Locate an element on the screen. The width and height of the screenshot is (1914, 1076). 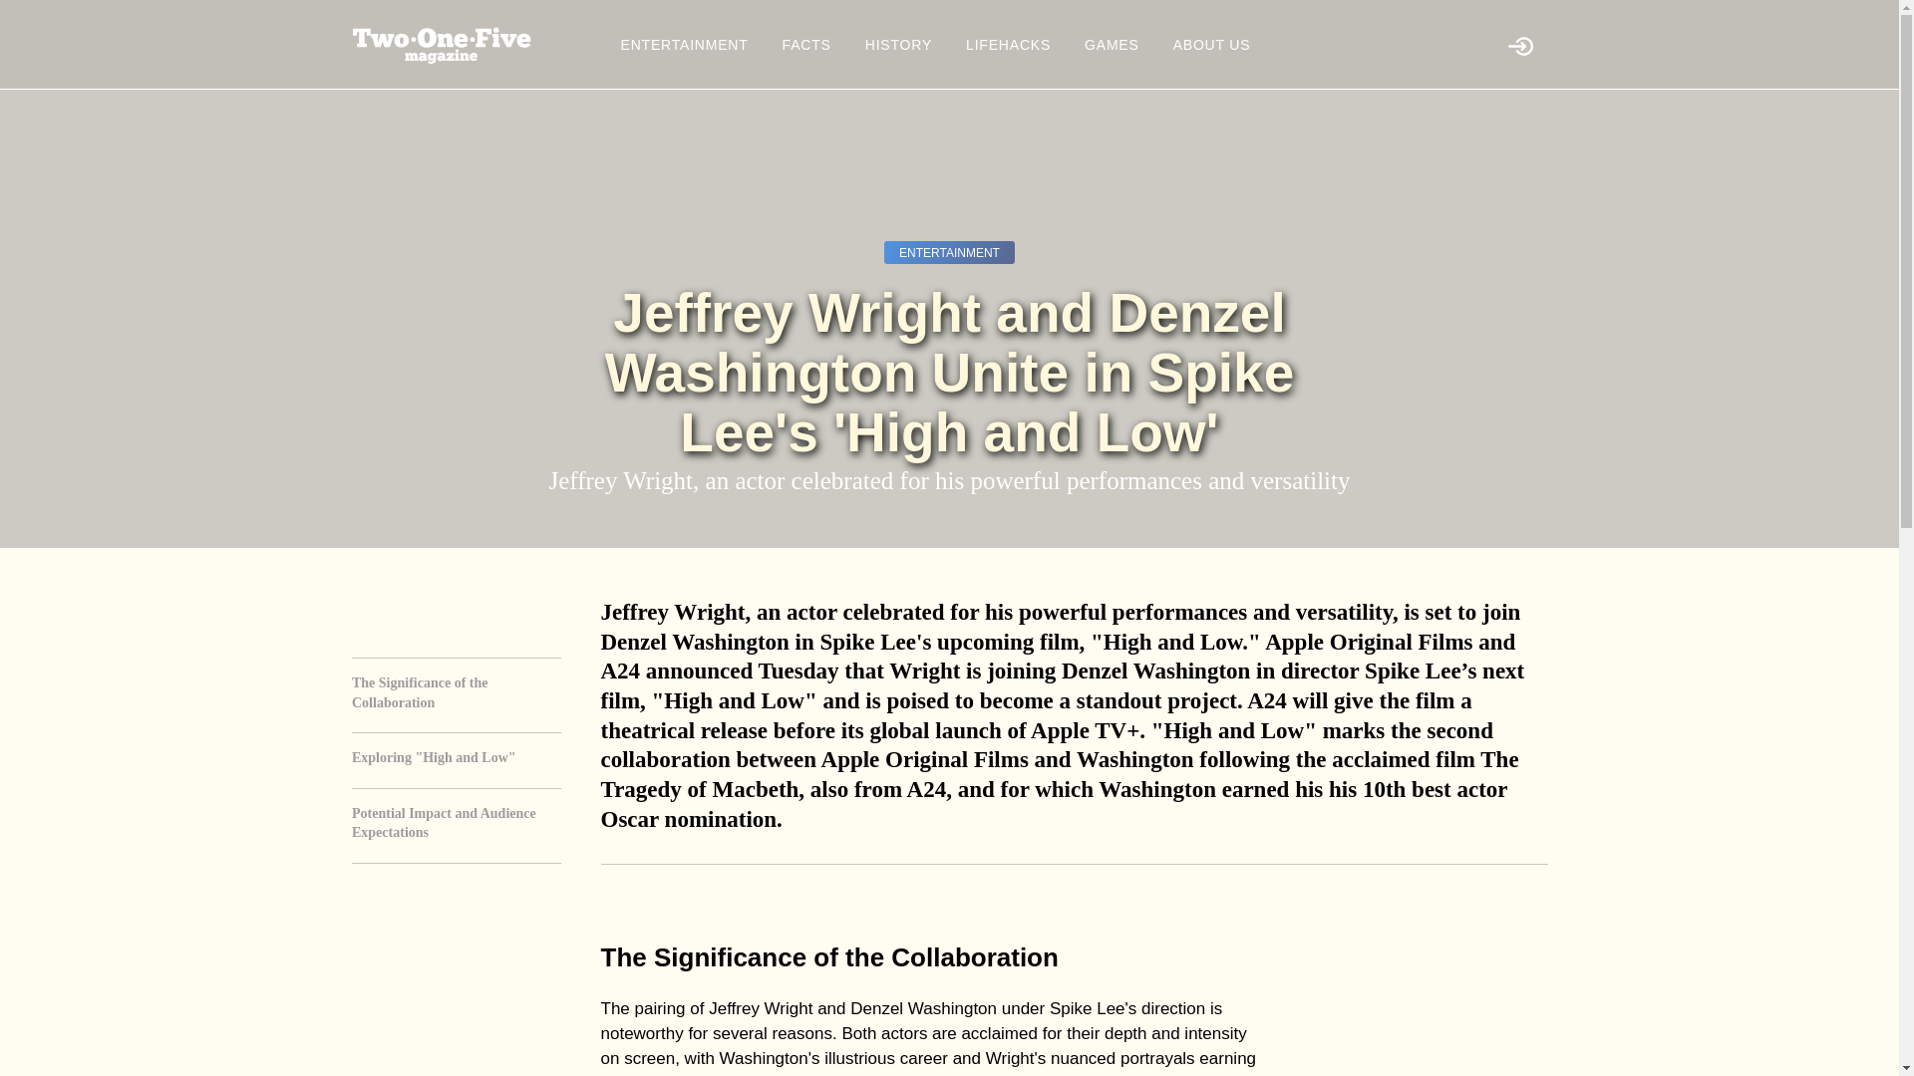
ENTERTAINMENT is located at coordinates (684, 44).